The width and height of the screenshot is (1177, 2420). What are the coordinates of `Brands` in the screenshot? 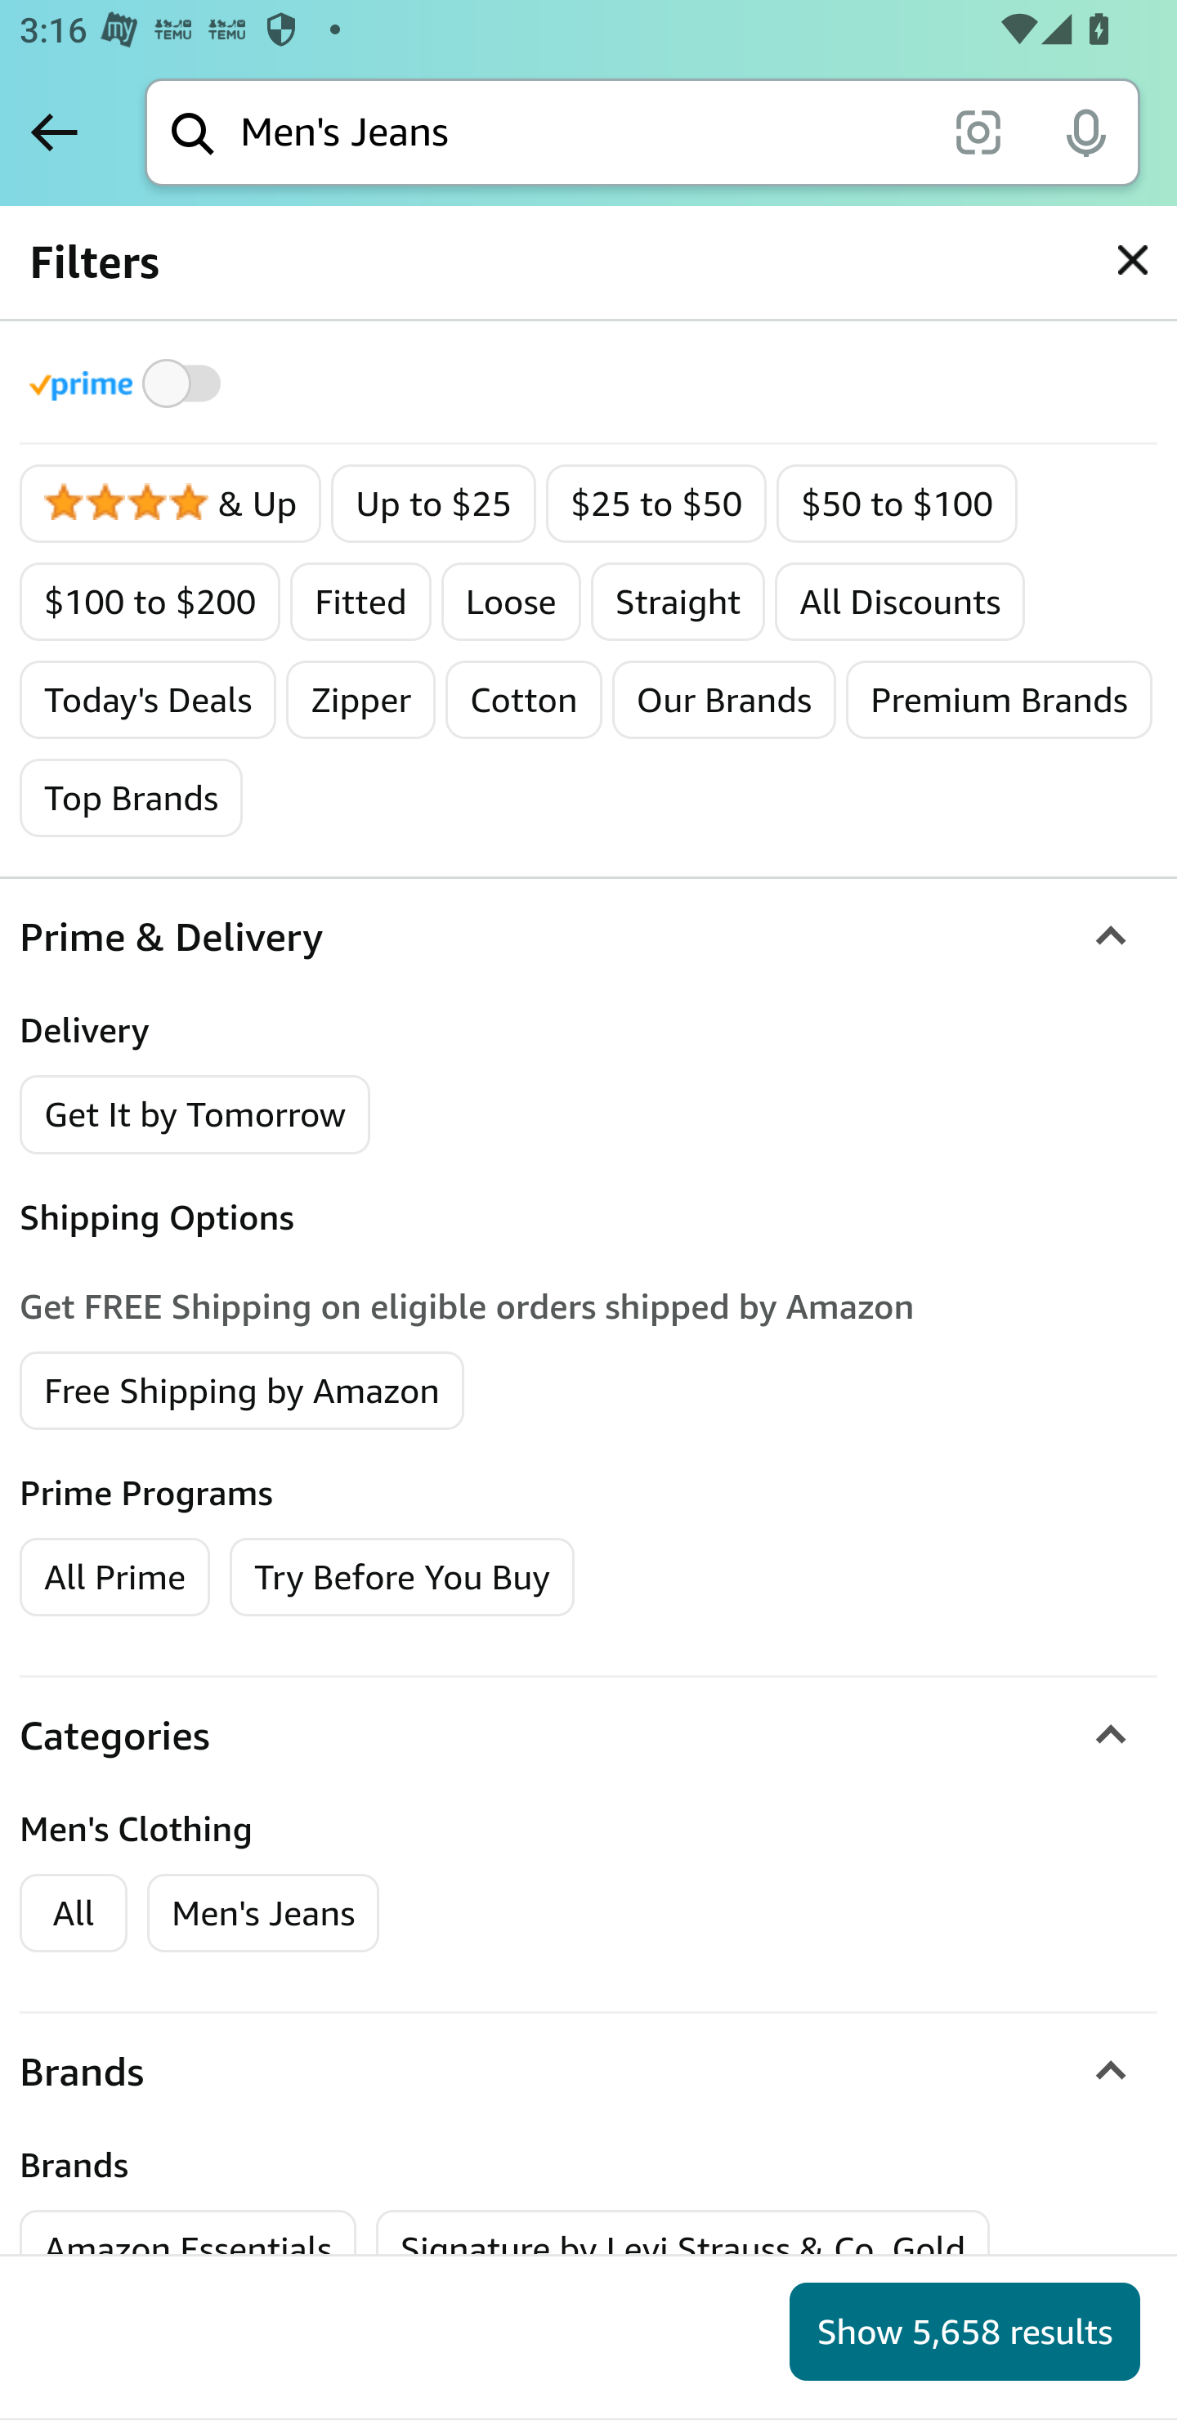 It's located at (588, 2073).